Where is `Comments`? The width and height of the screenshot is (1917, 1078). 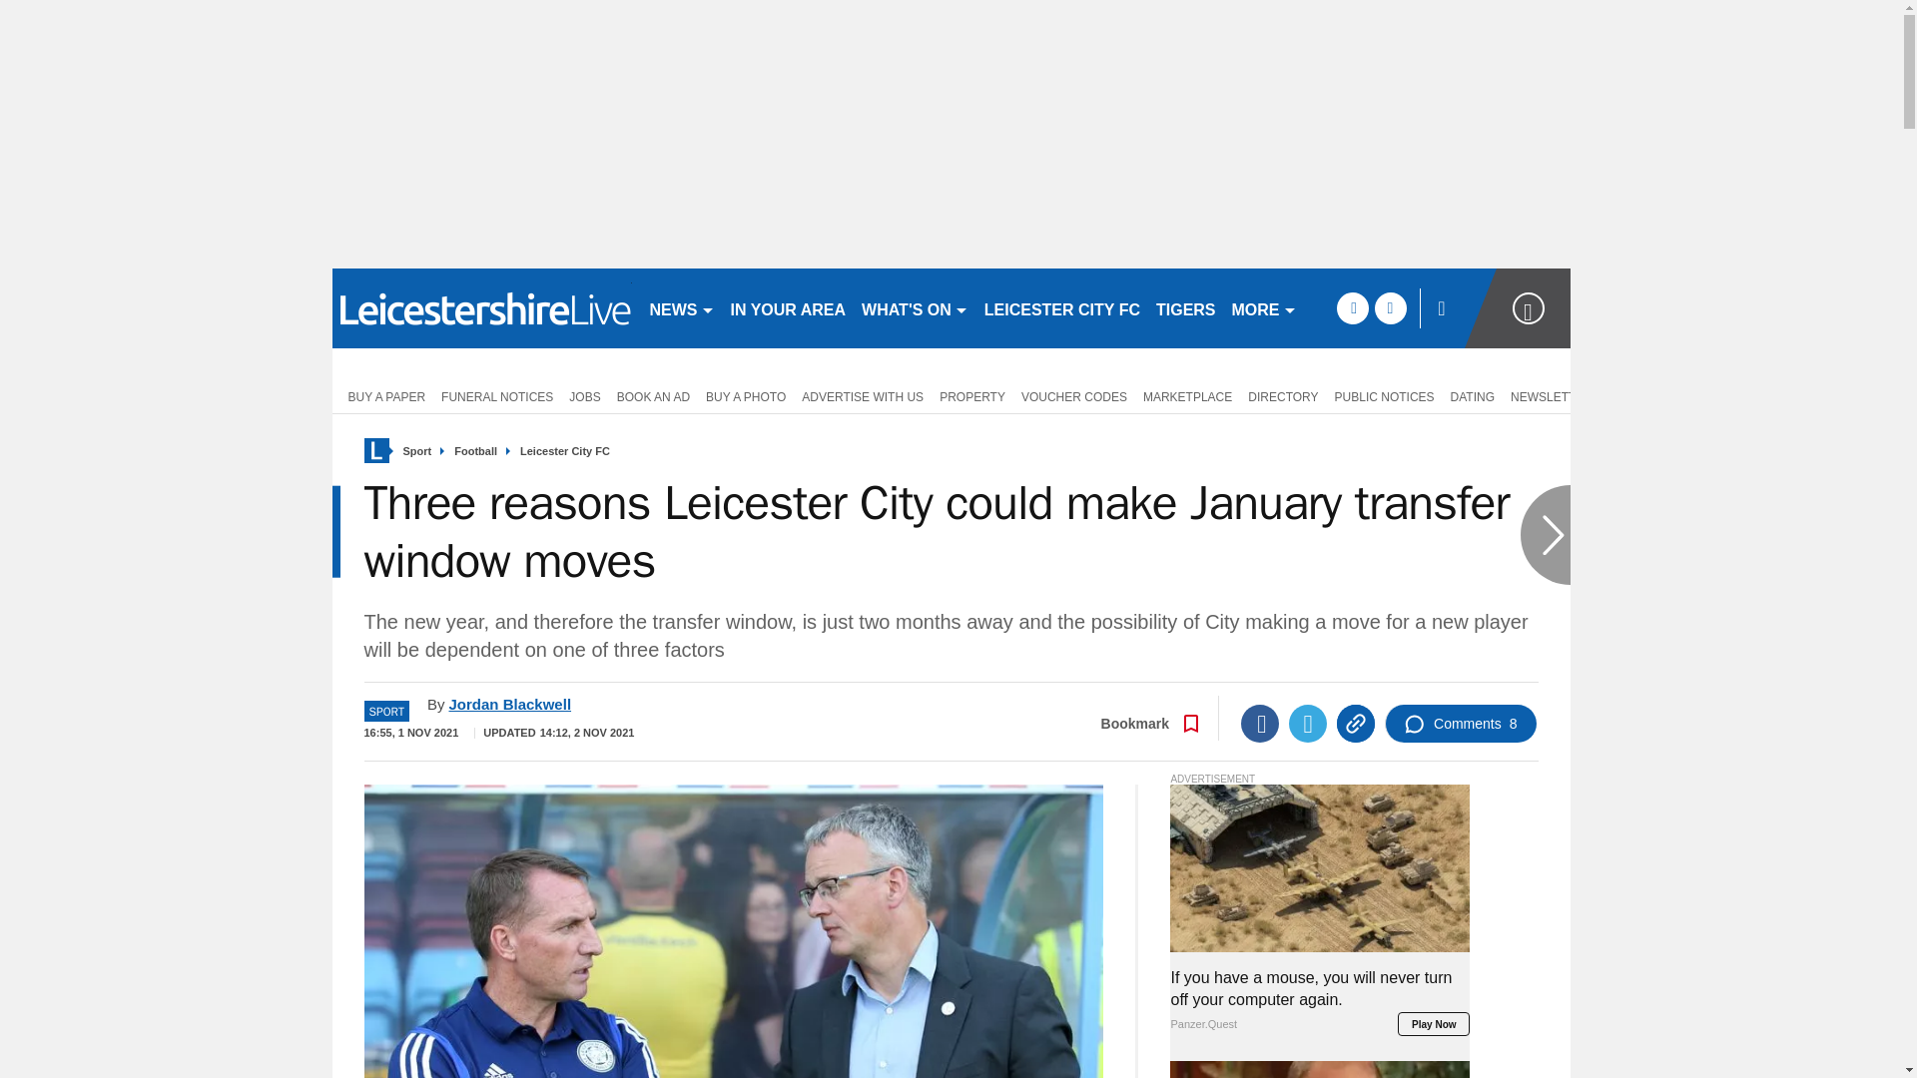
Comments is located at coordinates (1460, 724).